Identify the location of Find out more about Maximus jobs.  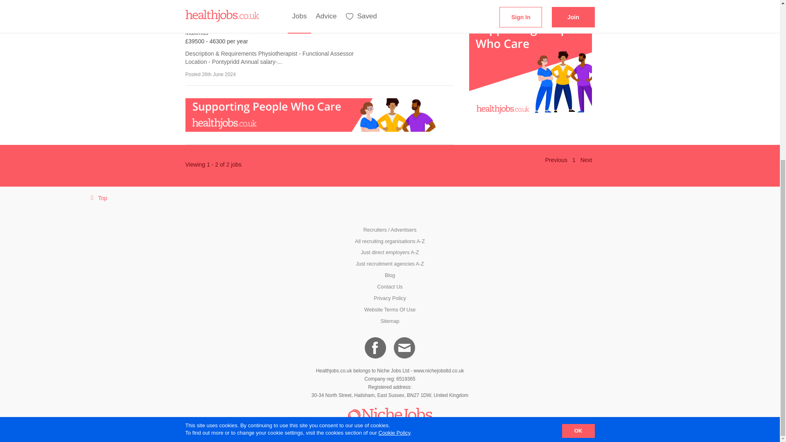
(251, 6).